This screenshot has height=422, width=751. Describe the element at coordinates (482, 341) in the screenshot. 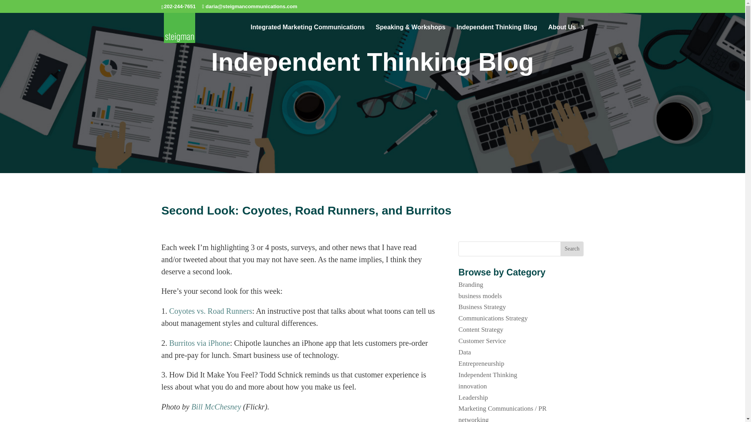

I see `Customer Service` at that location.